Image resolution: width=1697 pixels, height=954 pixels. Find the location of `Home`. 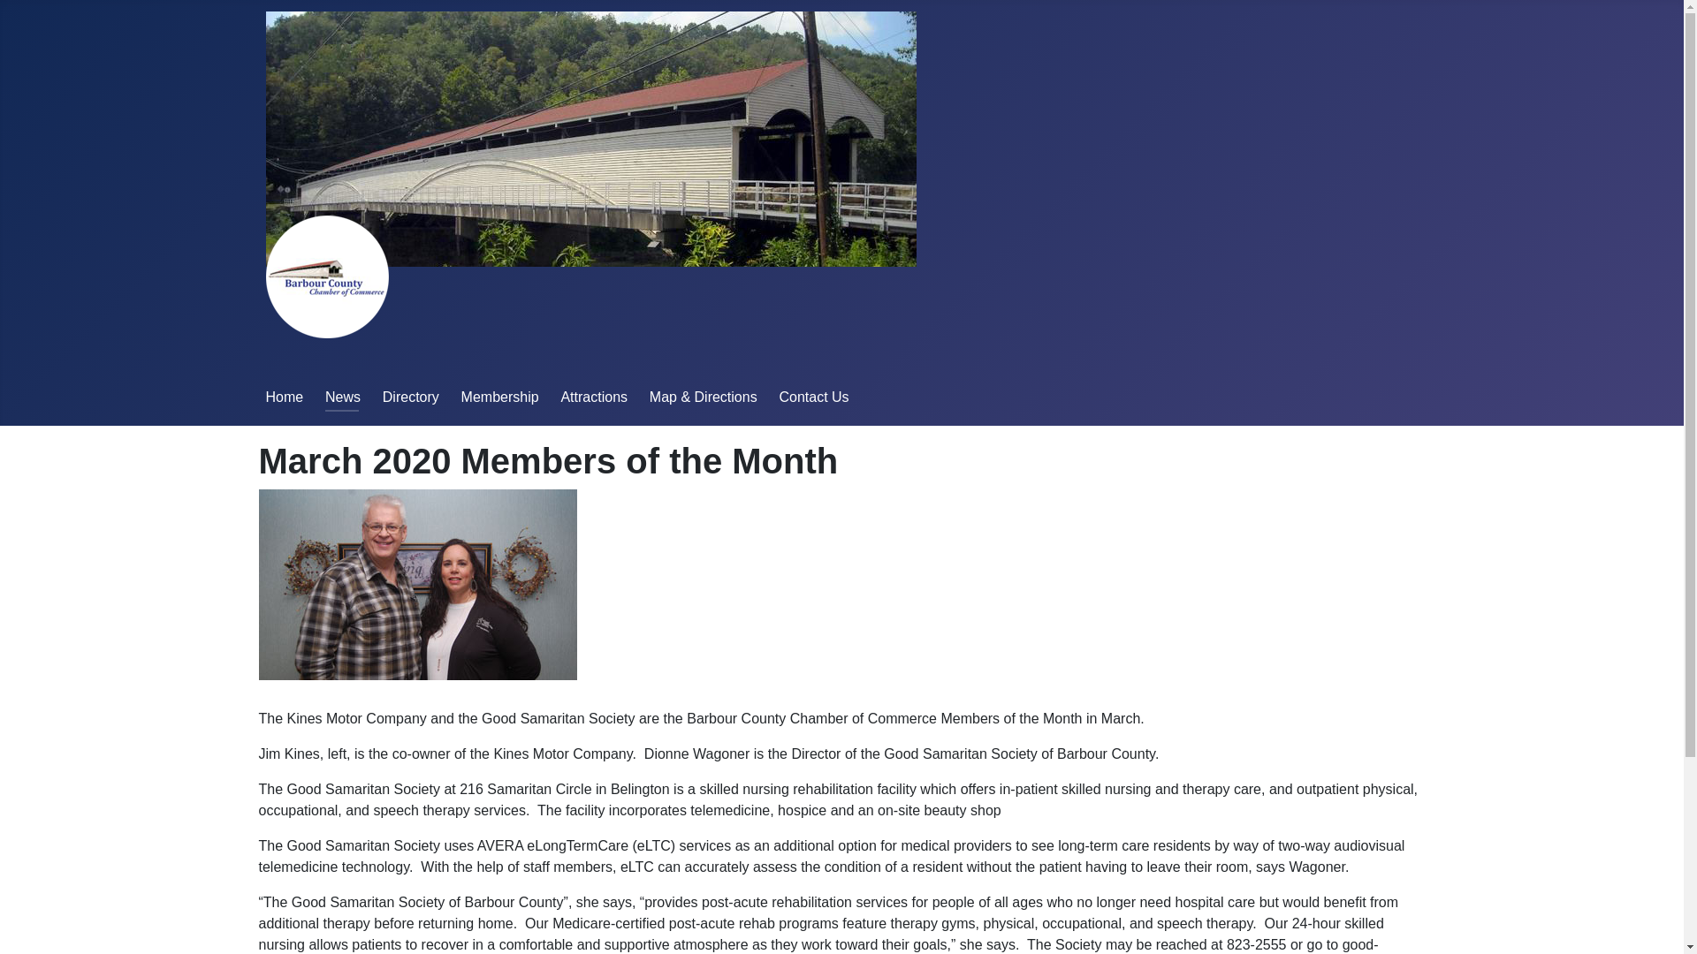

Home is located at coordinates (284, 396).